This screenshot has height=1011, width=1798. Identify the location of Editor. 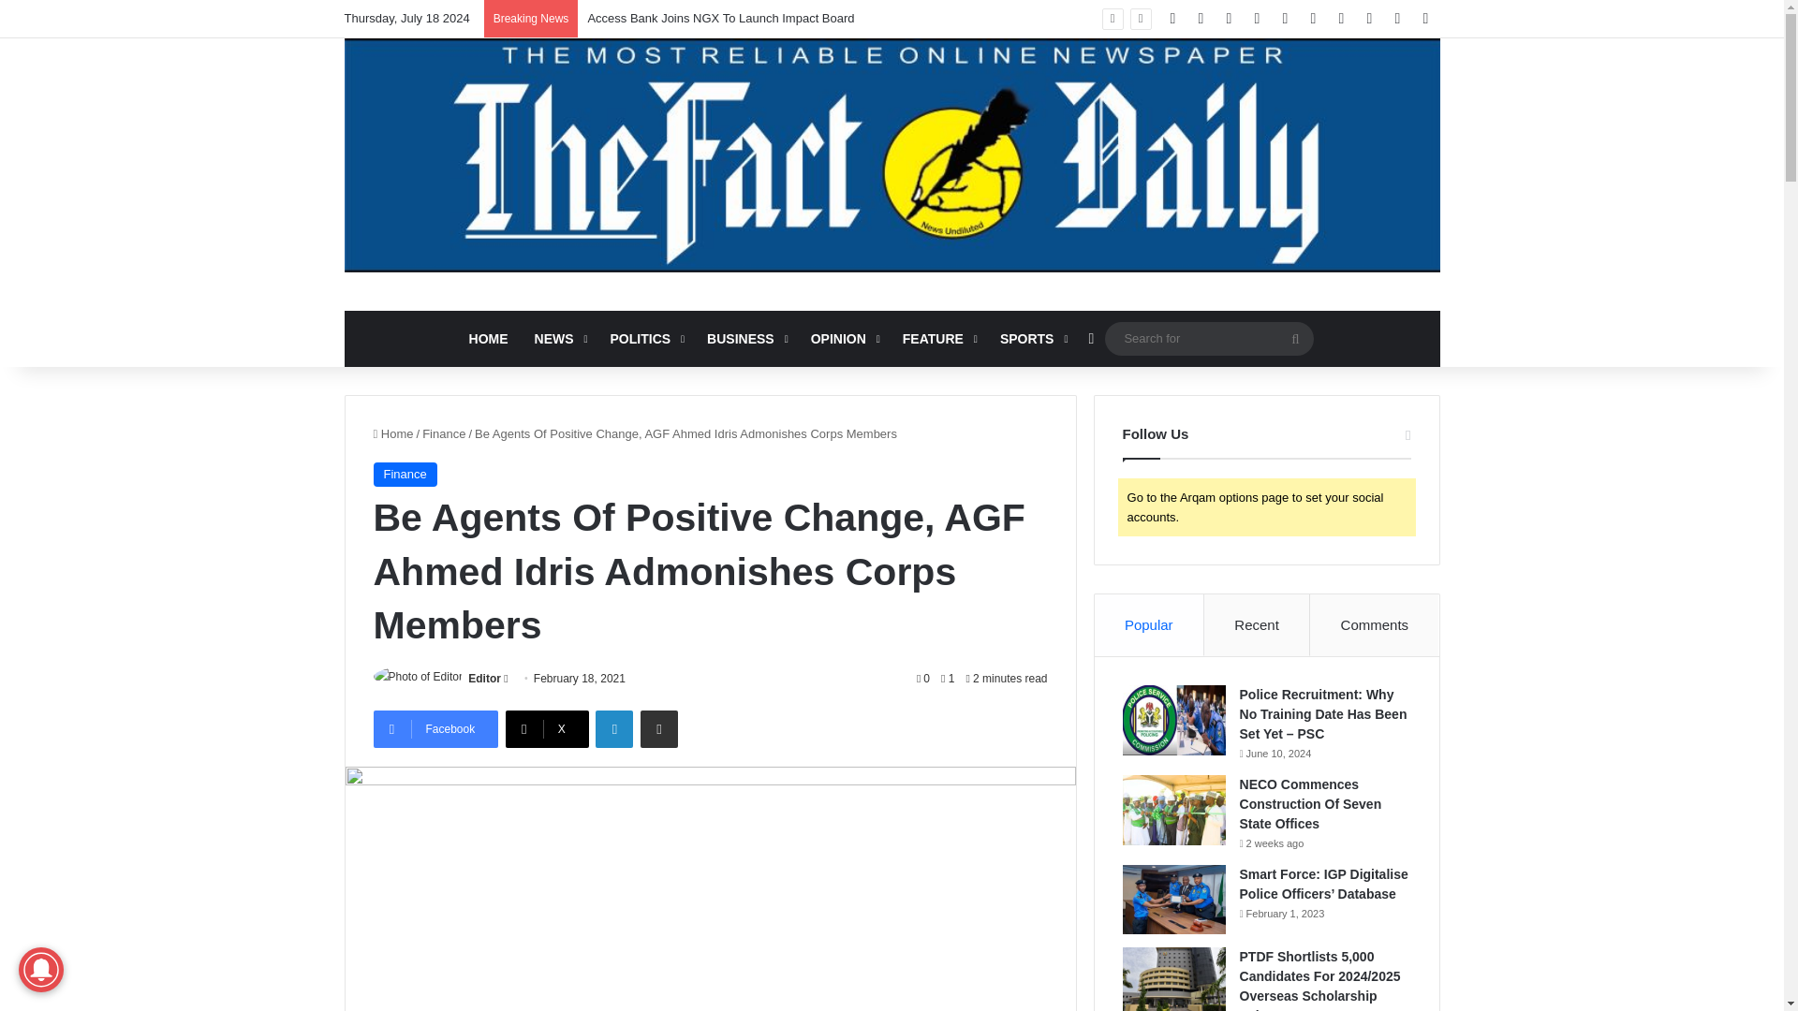
(484, 679).